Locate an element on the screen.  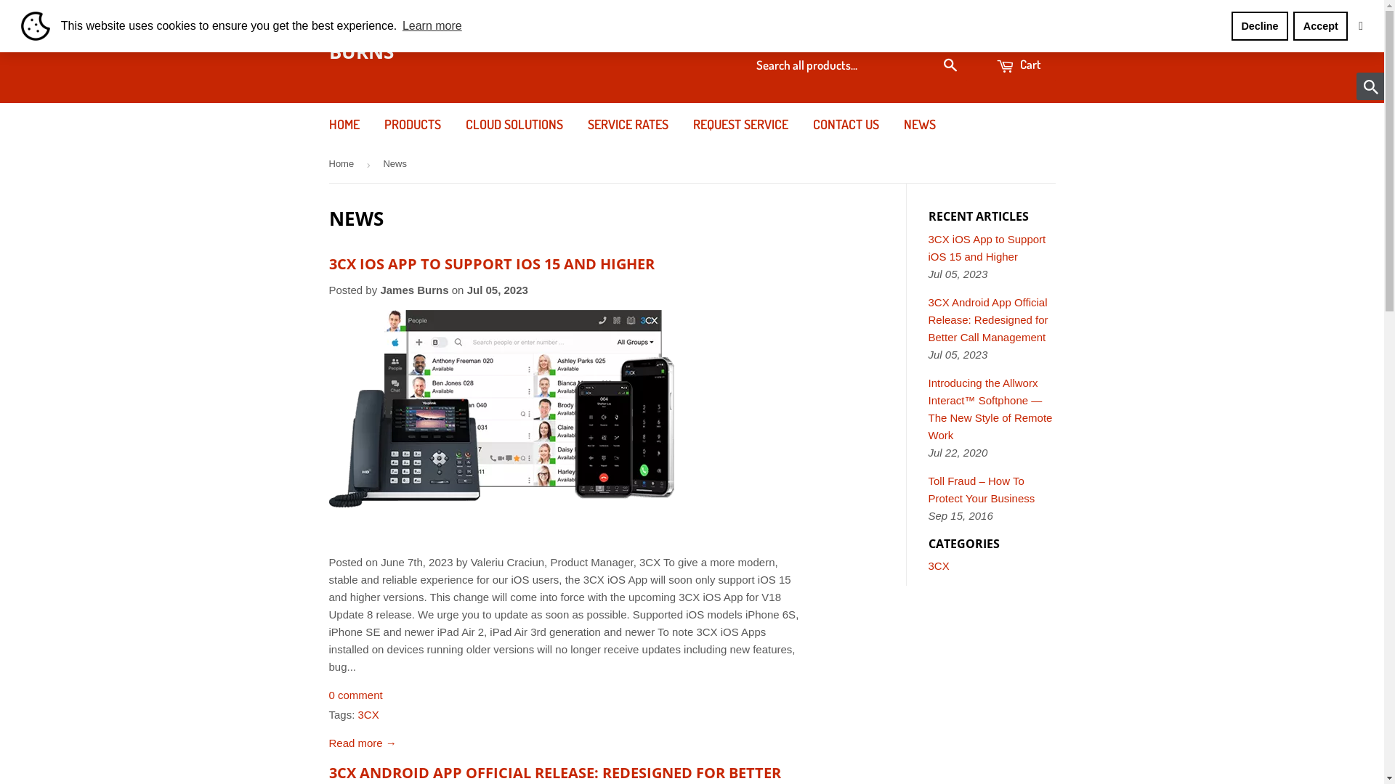
3CX is located at coordinates (939, 566).